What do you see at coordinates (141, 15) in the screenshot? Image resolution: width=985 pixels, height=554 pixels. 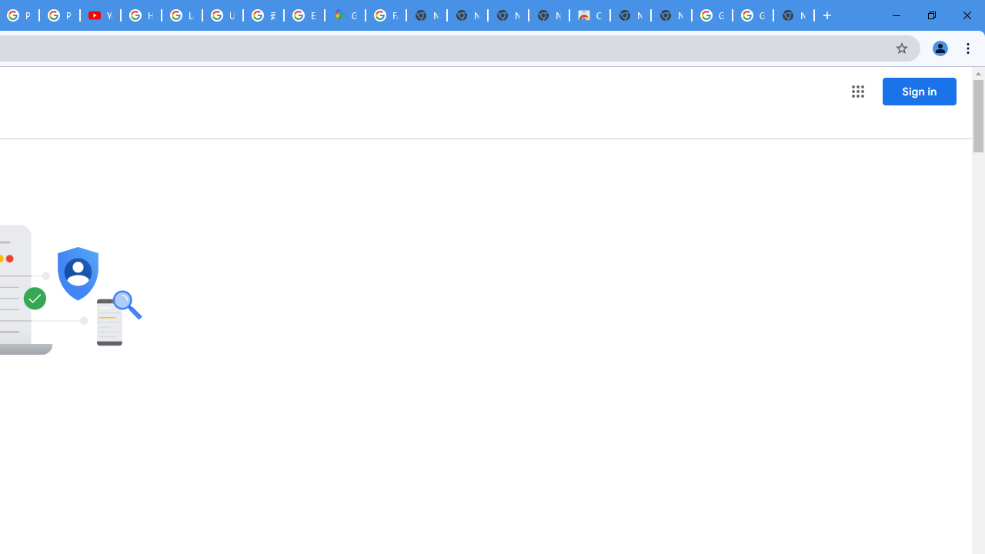 I see `How Chrome protects your passwords - Google Chrome Help` at bounding box center [141, 15].